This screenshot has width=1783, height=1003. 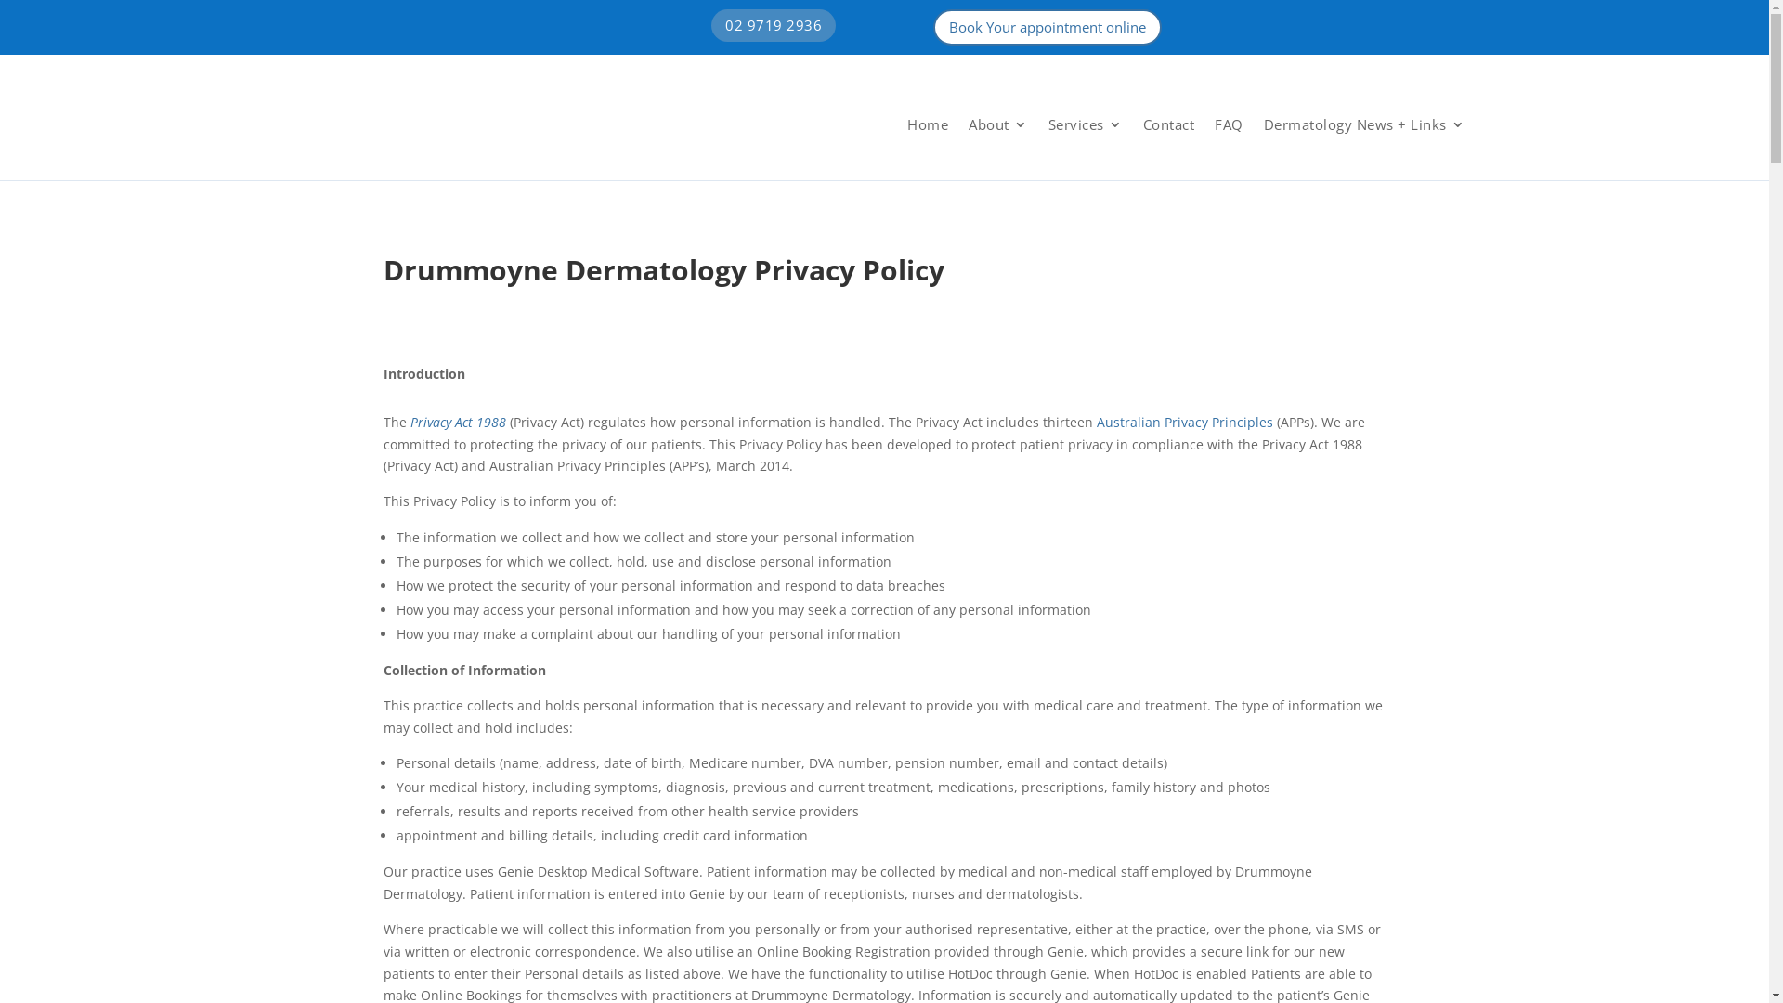 I want to click on Dermatology News + Links, so click(x=1363, y=124).